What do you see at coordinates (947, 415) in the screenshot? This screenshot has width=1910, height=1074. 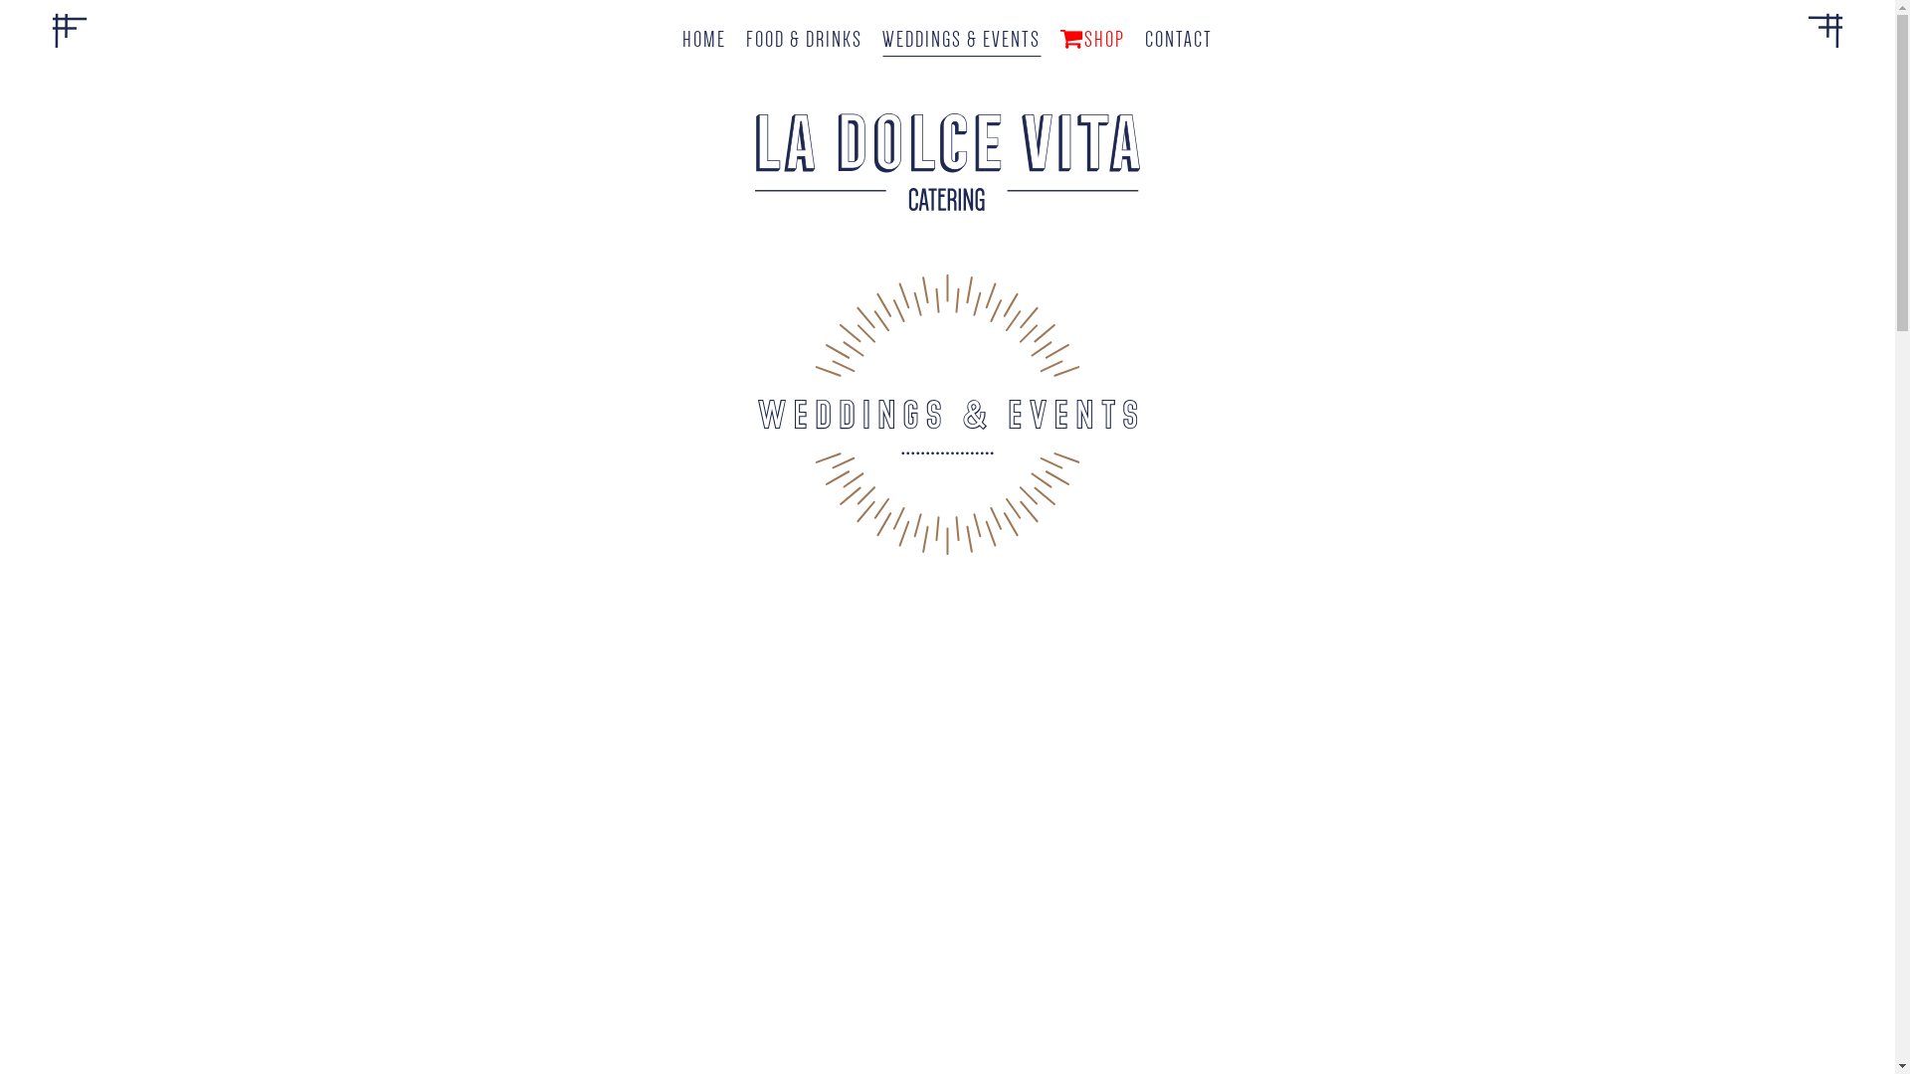 I see `weddings` at bounding box center [947, 415].